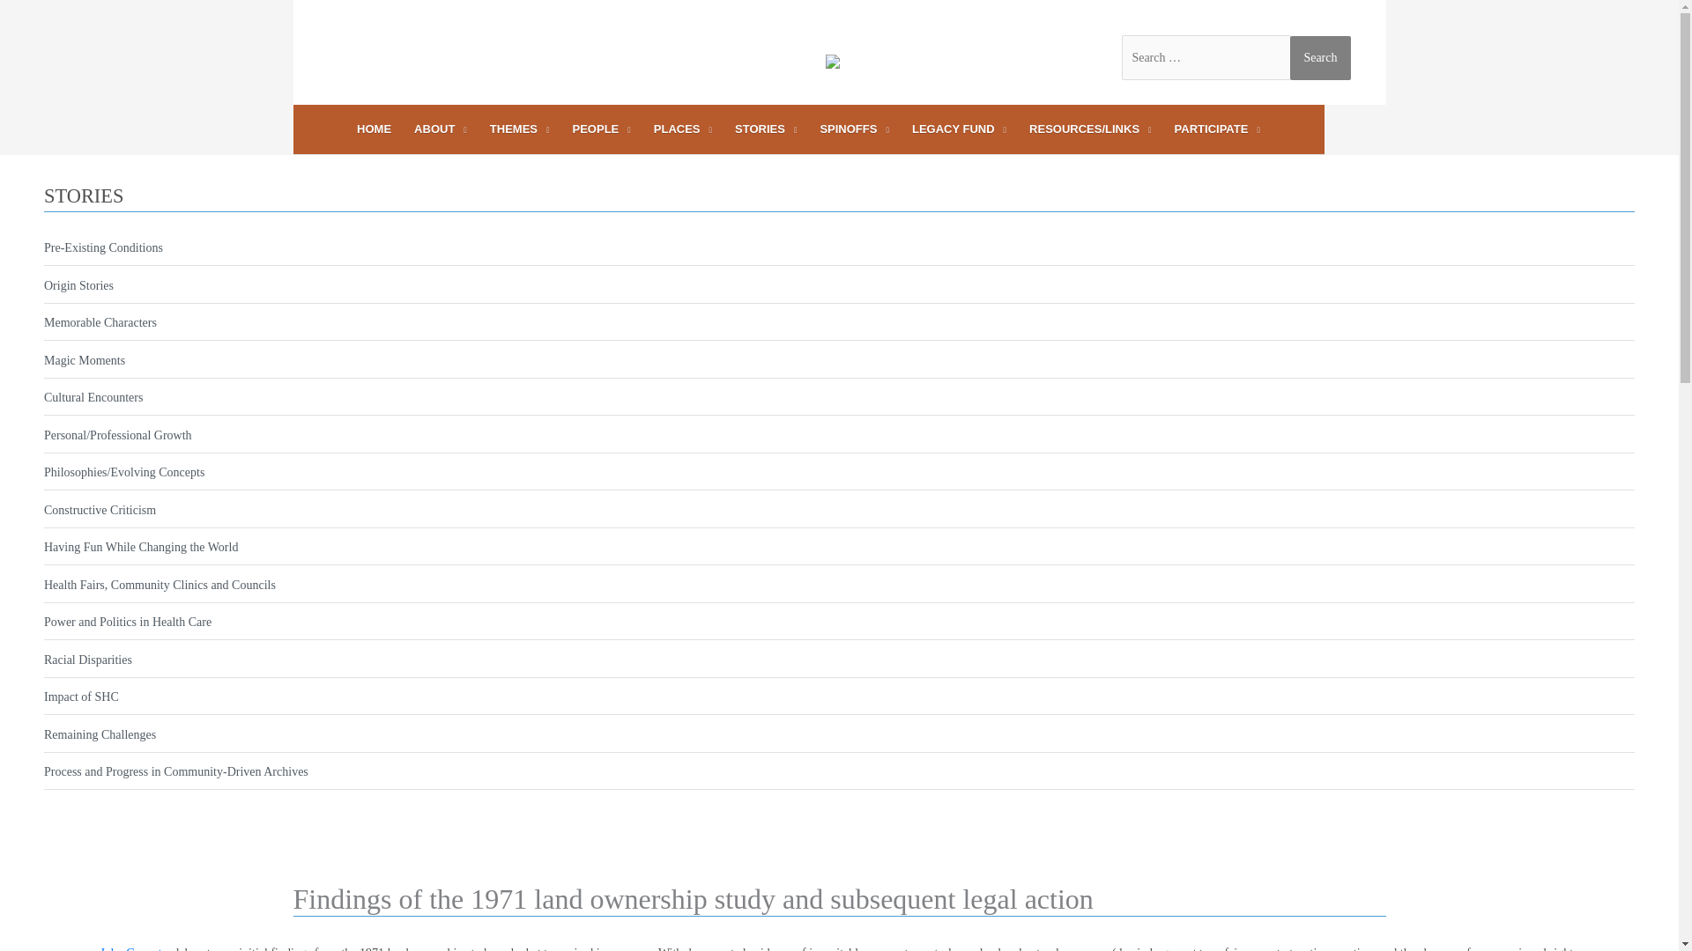  I want to click on HOME, so click(374, 129).